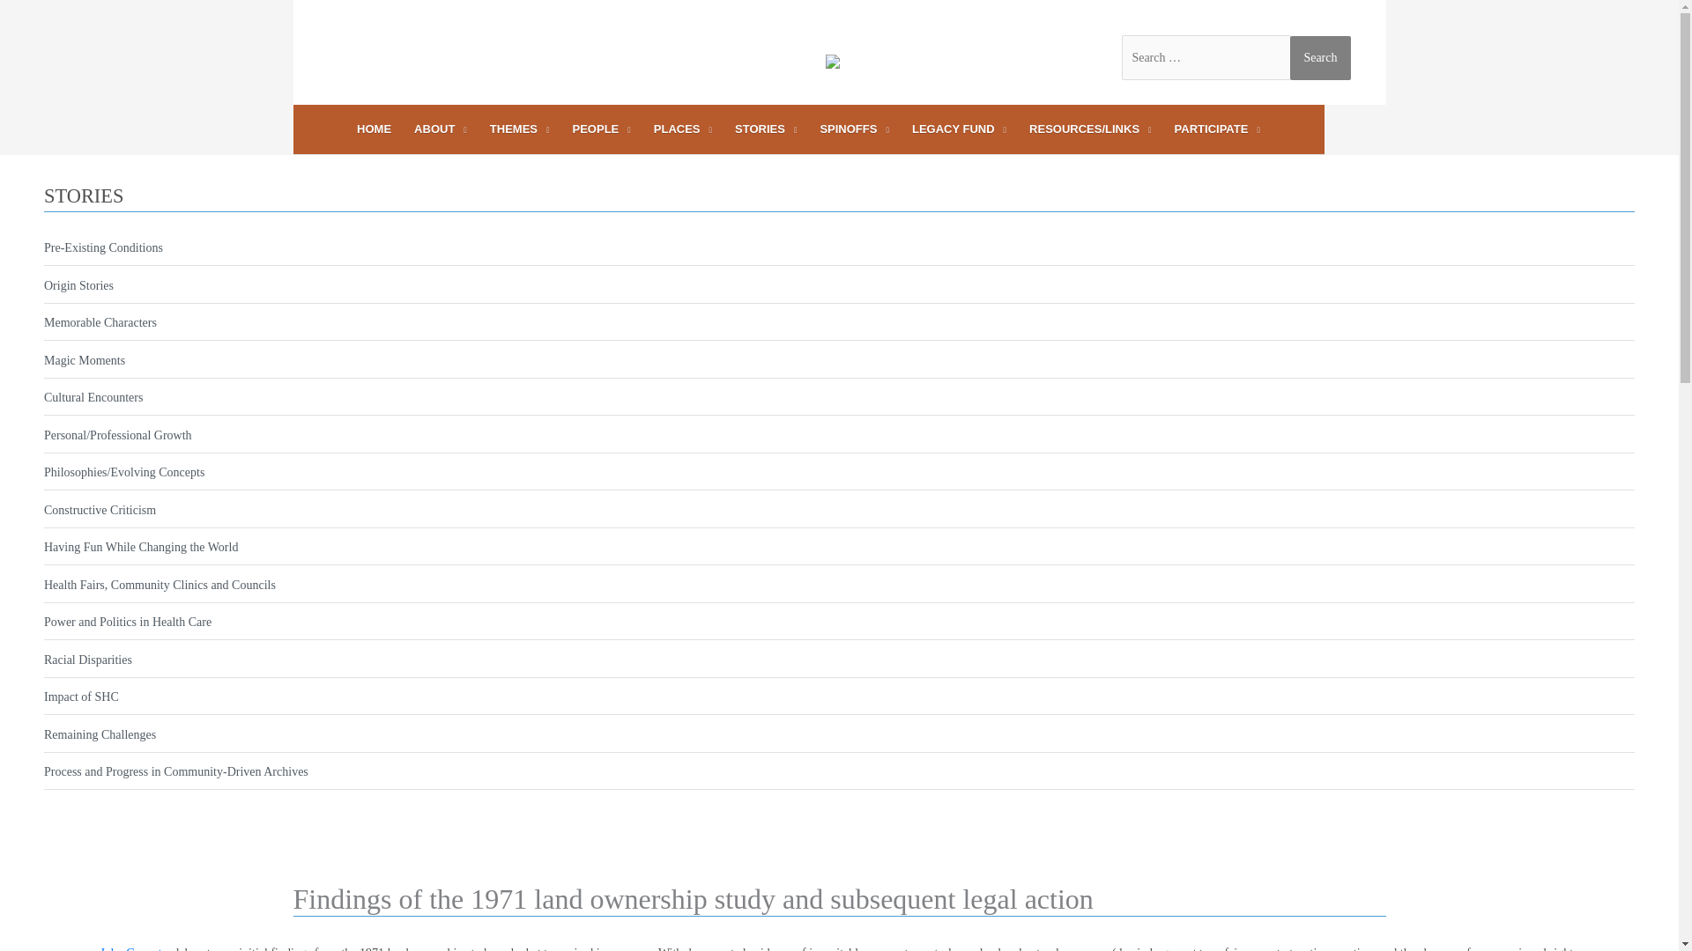  I want to click on HOME, so click(374, 129).